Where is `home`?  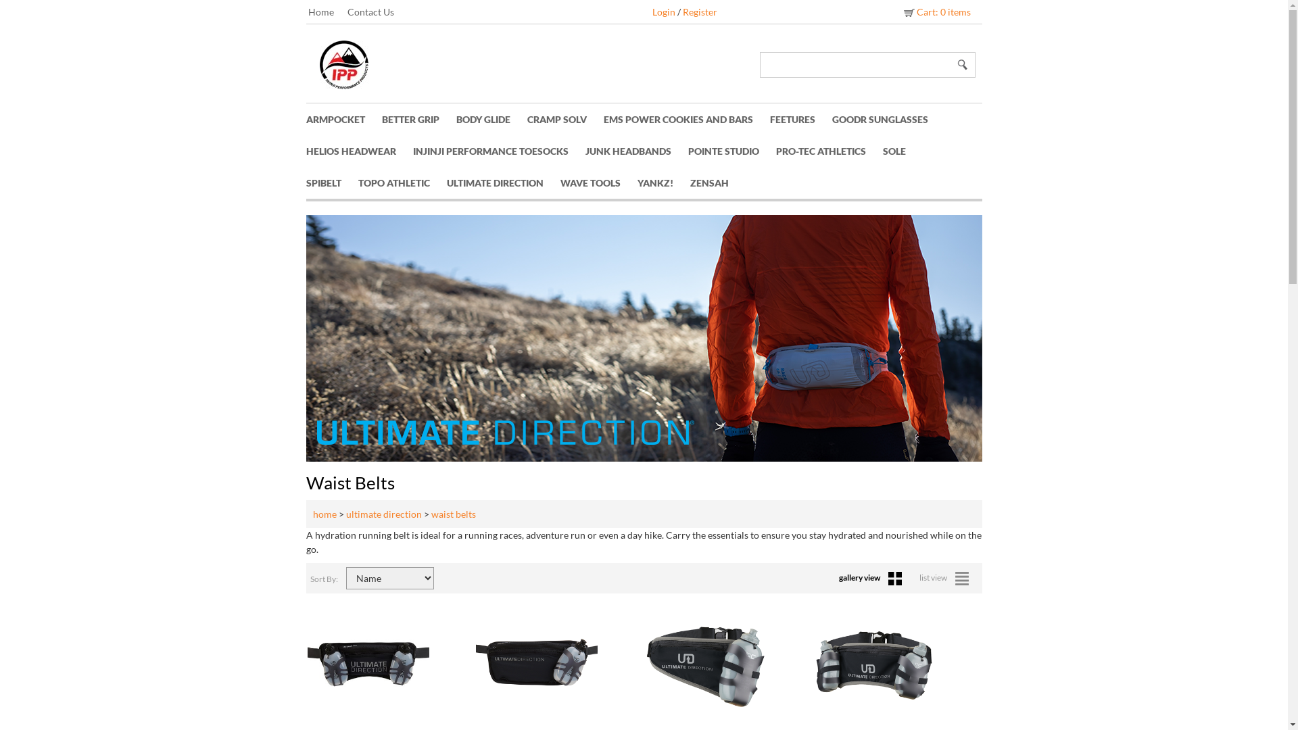 home is located at coordinates (324, 514).